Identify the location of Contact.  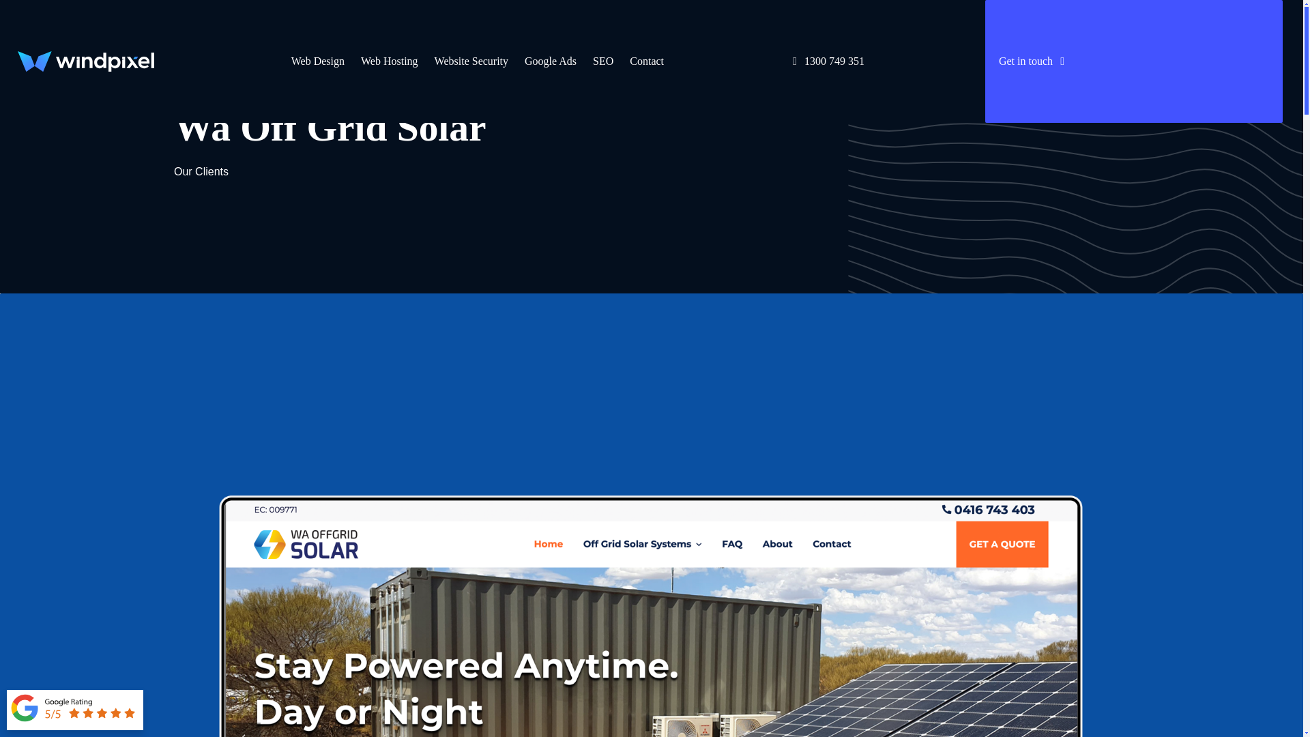
(646, 61).